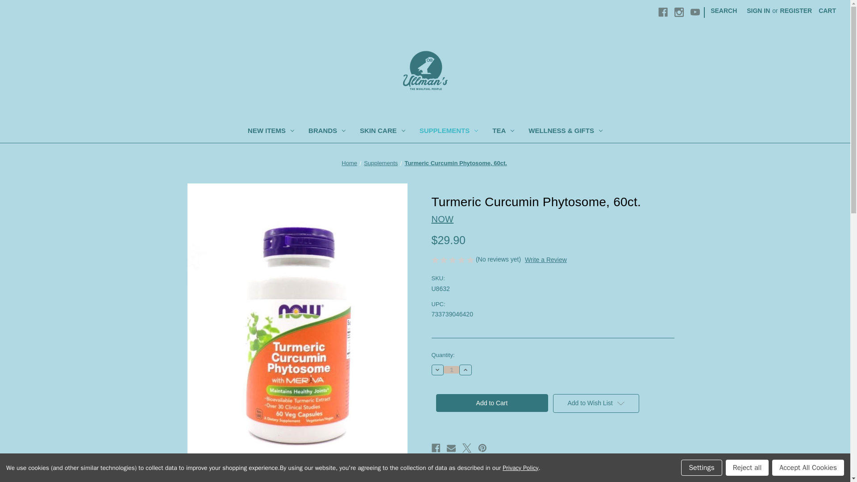 The height and width of the screenshot is (482, 857). Describe the element at coordinates (679, 12) in the screenshot. I see `Instagram` at that location.